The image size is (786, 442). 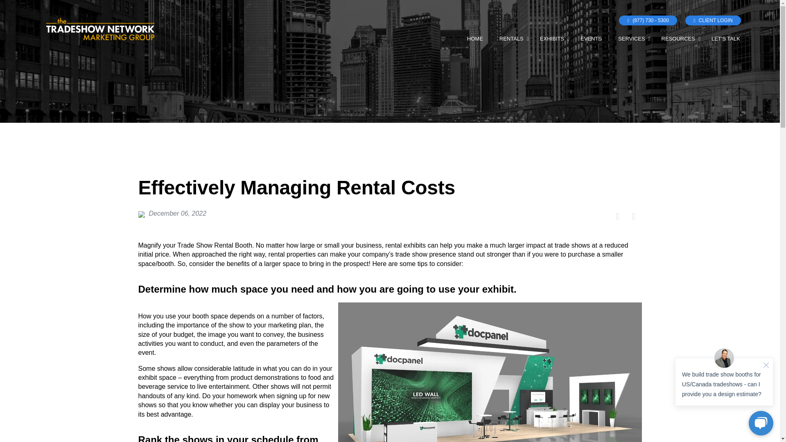 What do you see at coordinates (552, 37) in the screenshot?
I see `EXHIBITS` at bounding box center [552, 37].